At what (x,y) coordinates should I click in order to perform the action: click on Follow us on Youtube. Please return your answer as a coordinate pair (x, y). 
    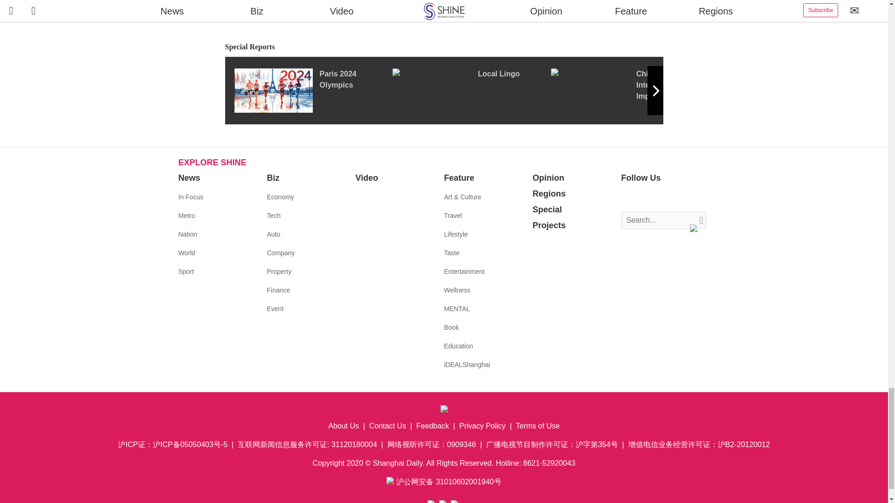
    Looking at the image, I should click on (670, 197).